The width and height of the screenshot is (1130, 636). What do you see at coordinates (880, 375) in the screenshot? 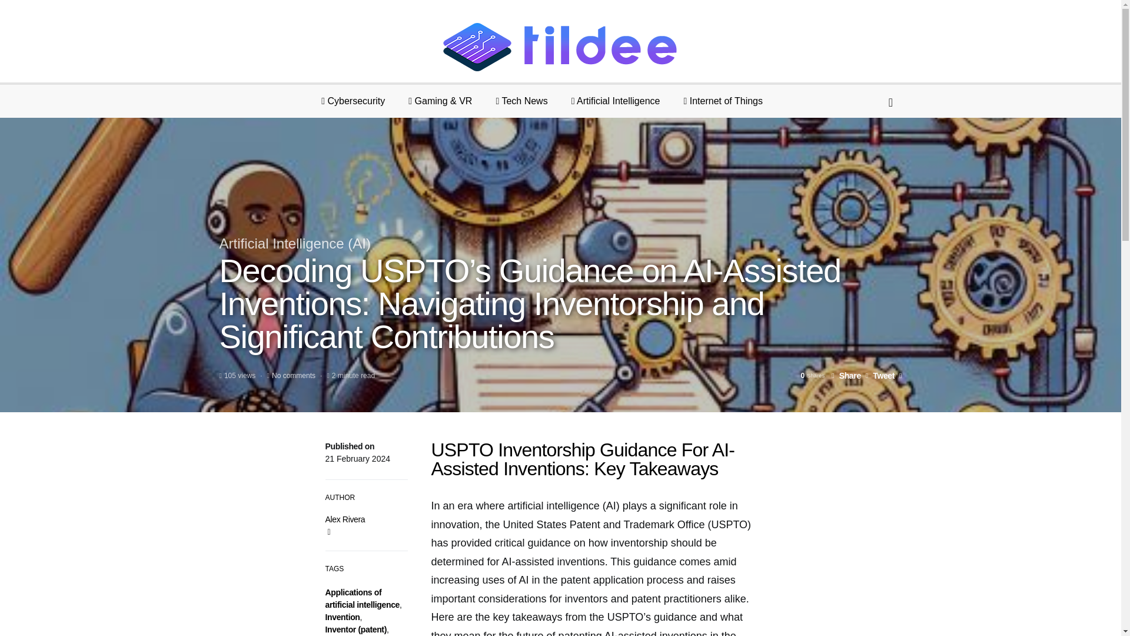
I see `Tweet` at bounding box center [880, 375].